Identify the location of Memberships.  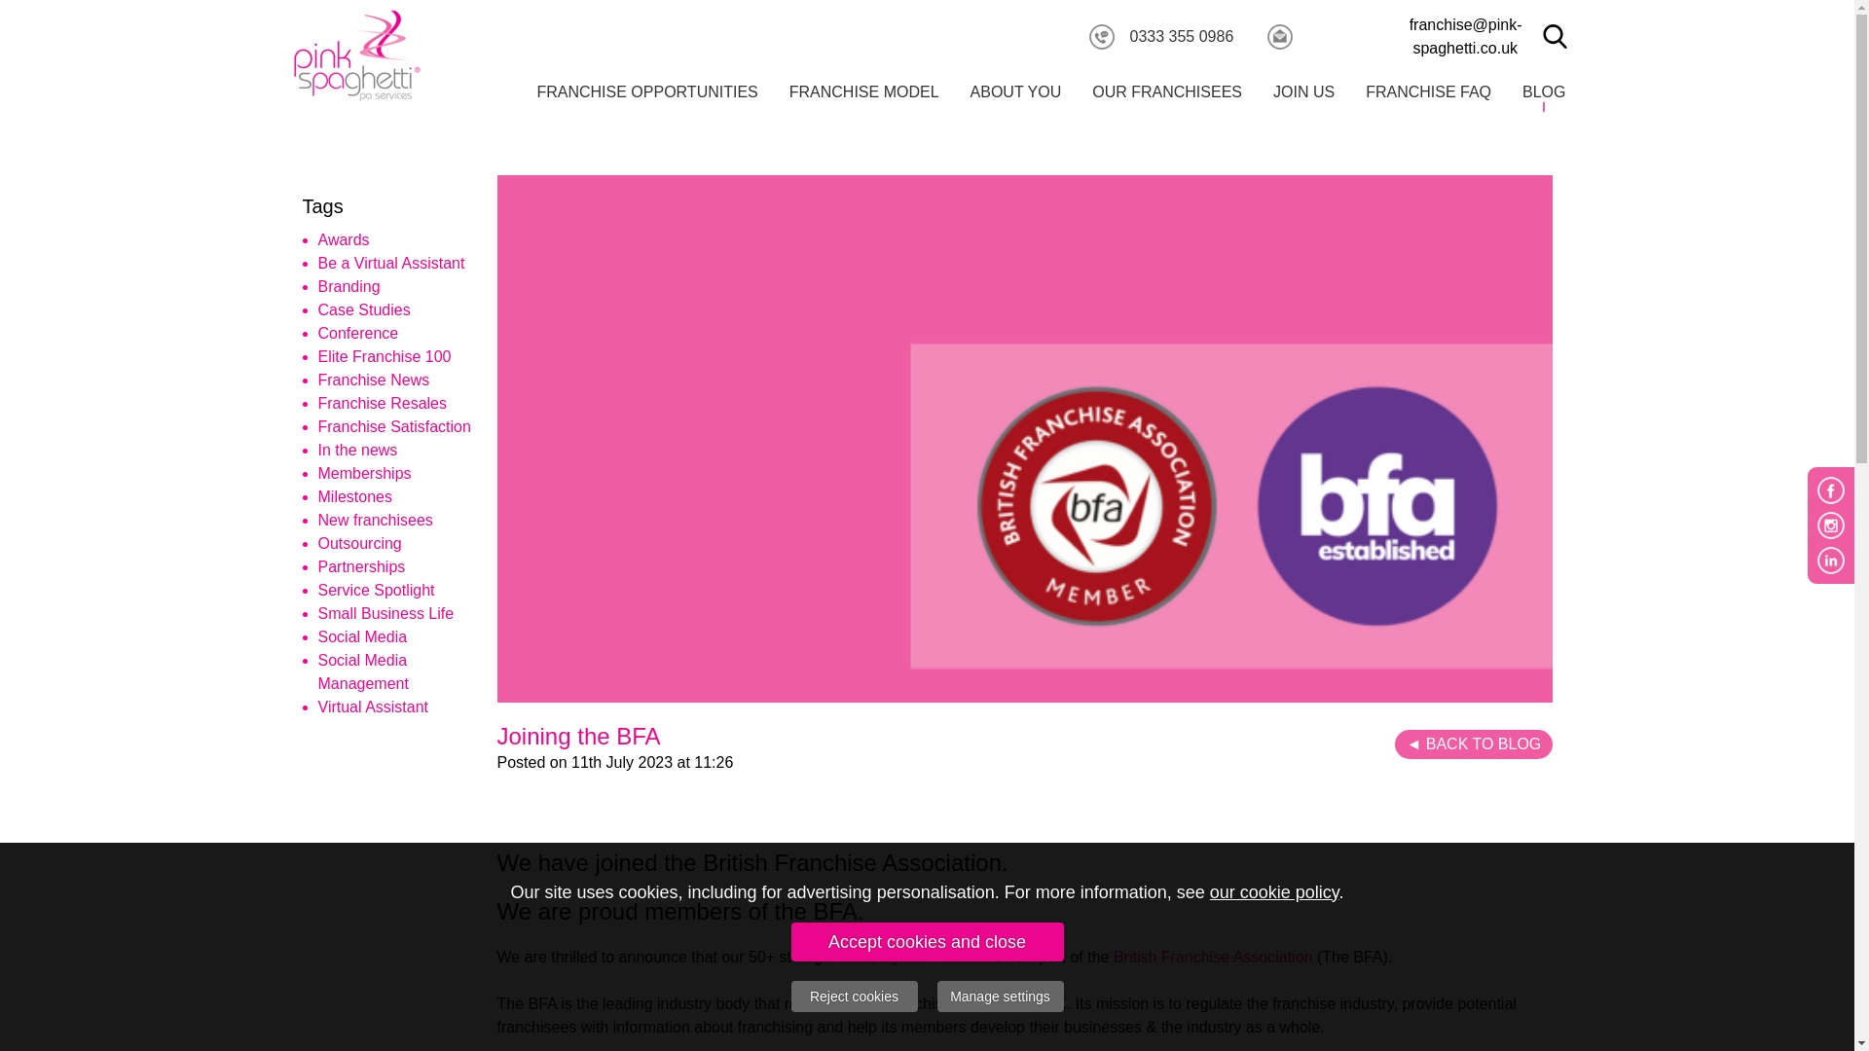
(364, 473).